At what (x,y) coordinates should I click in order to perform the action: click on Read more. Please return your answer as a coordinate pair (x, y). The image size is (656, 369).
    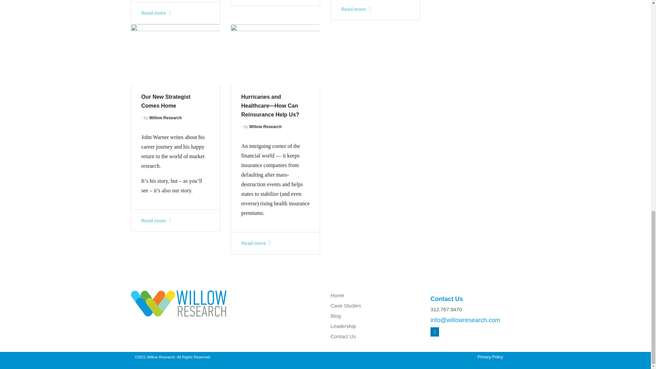
    Looking at the image, I should click on (156, 13).